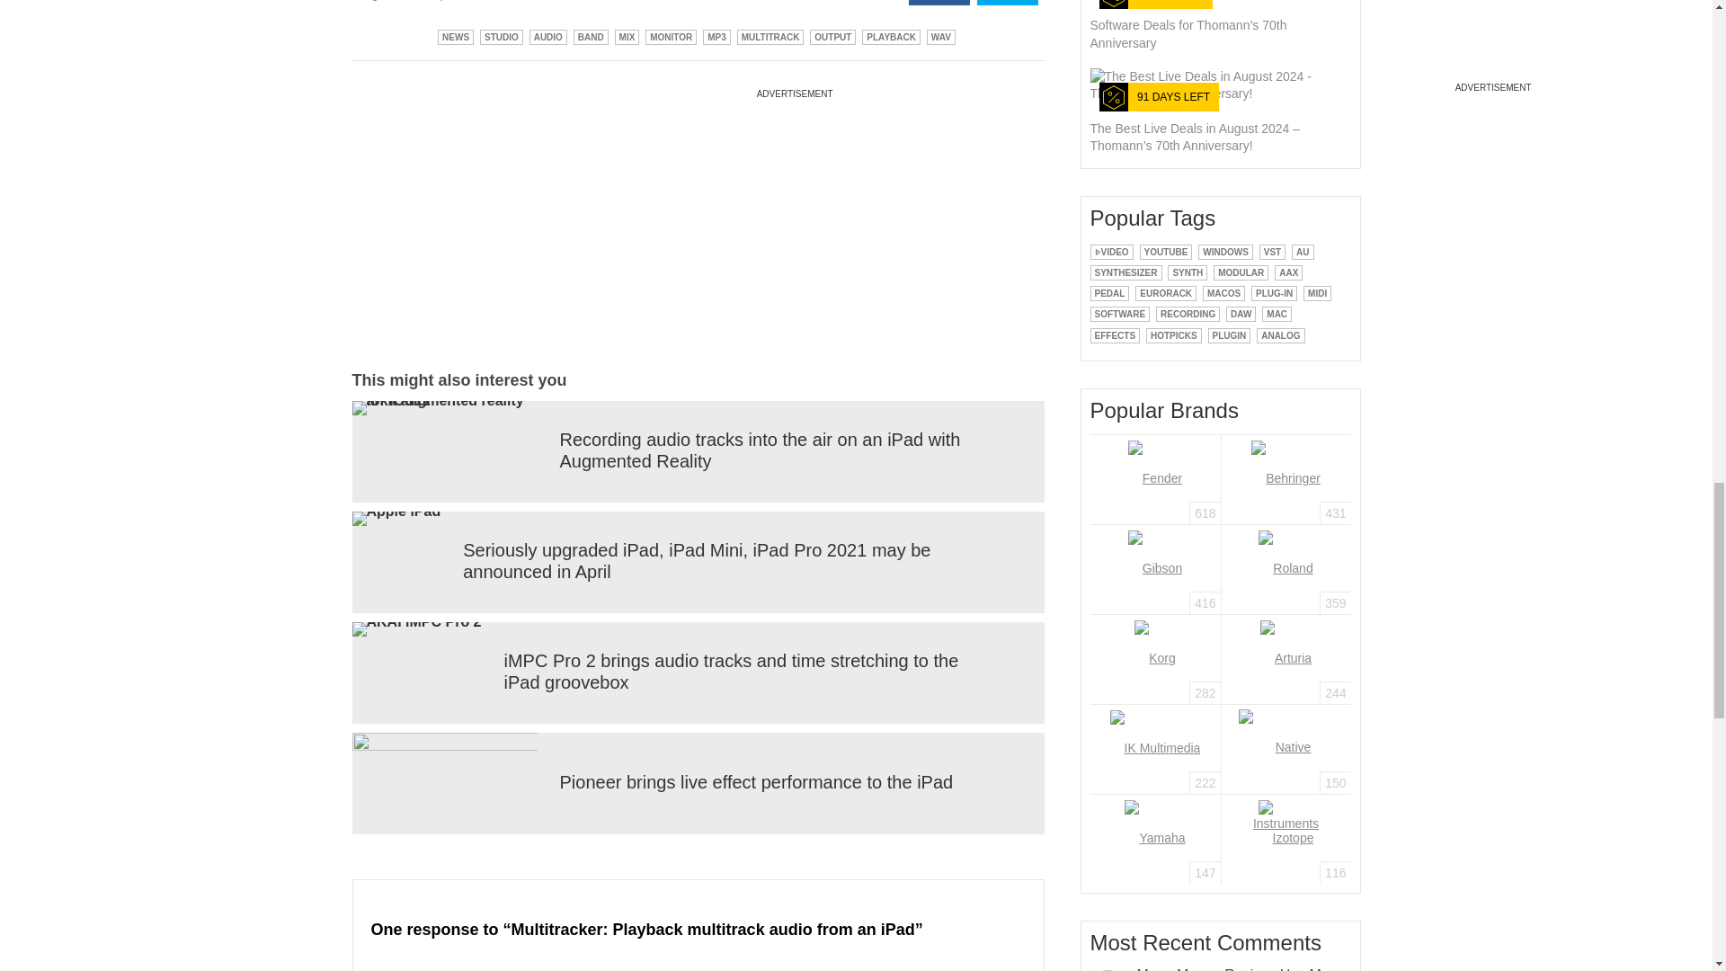 This screenshot has height=971, width=1726. What do you see at coordinates (455, 36) in the screenshot?
I see `View all Posts in News` at bounding box center [455, 36].